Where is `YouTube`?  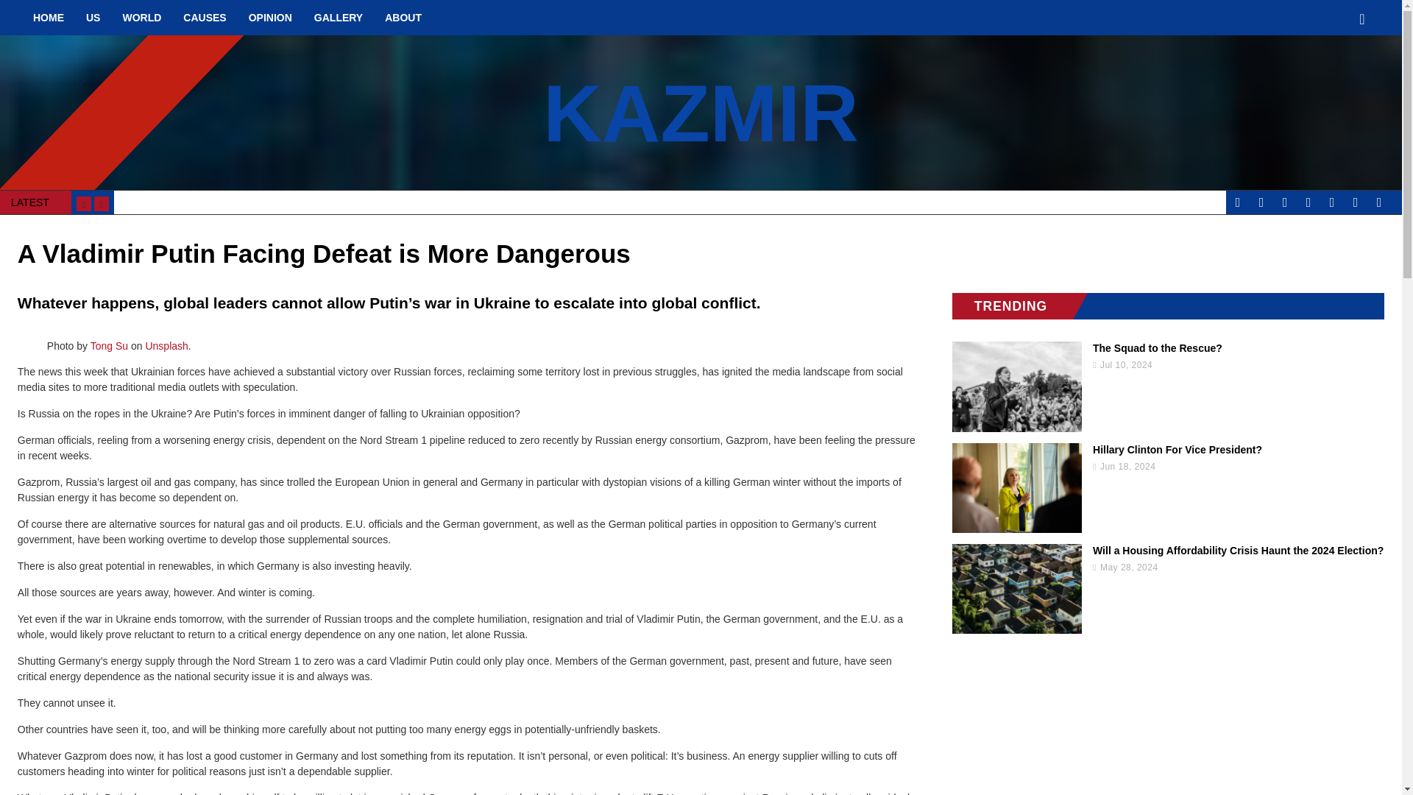
YouTube is located at coordinates (1356, 202).